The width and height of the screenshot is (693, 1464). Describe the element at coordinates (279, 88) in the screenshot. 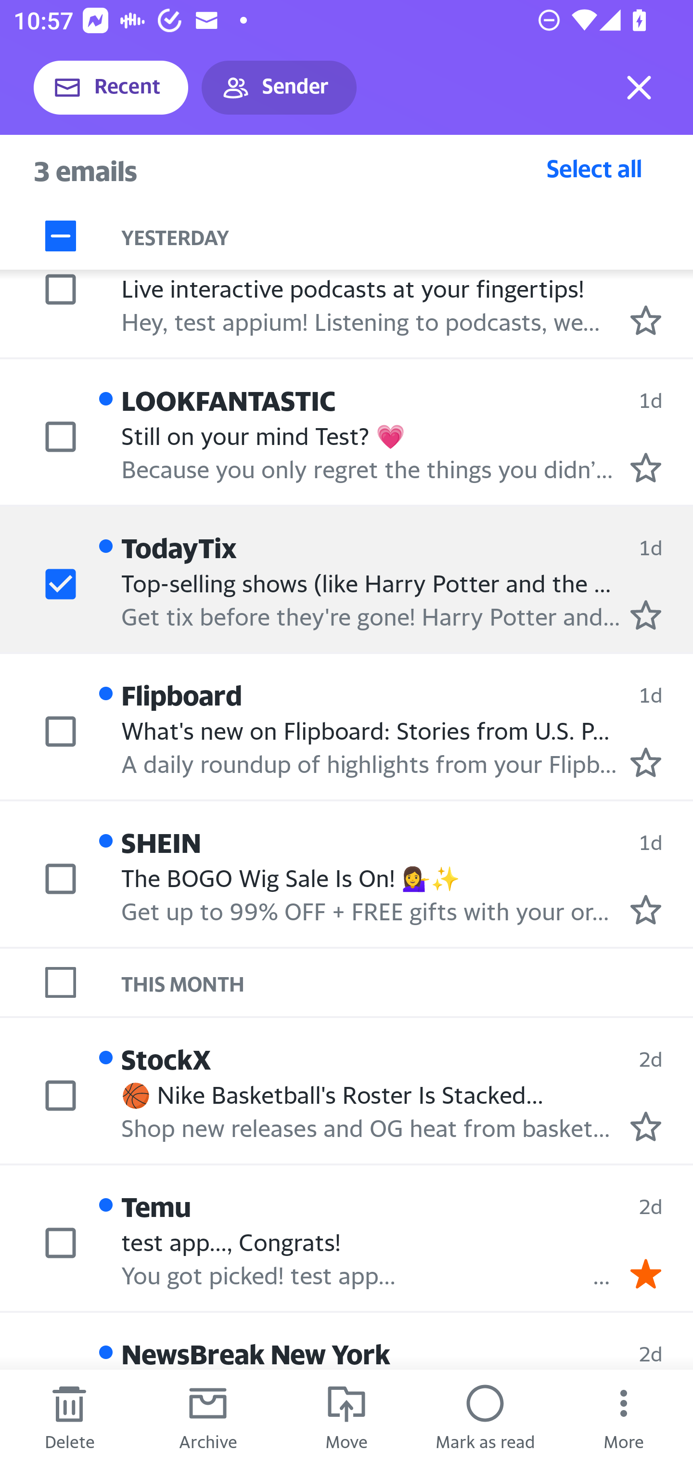

I see `Sender` at that location.